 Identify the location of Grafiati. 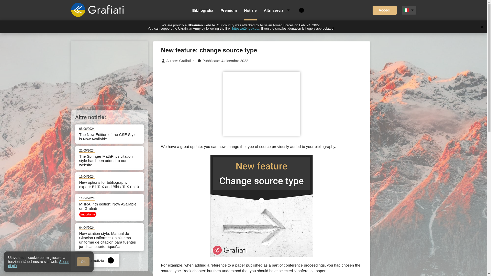
(185, 61).